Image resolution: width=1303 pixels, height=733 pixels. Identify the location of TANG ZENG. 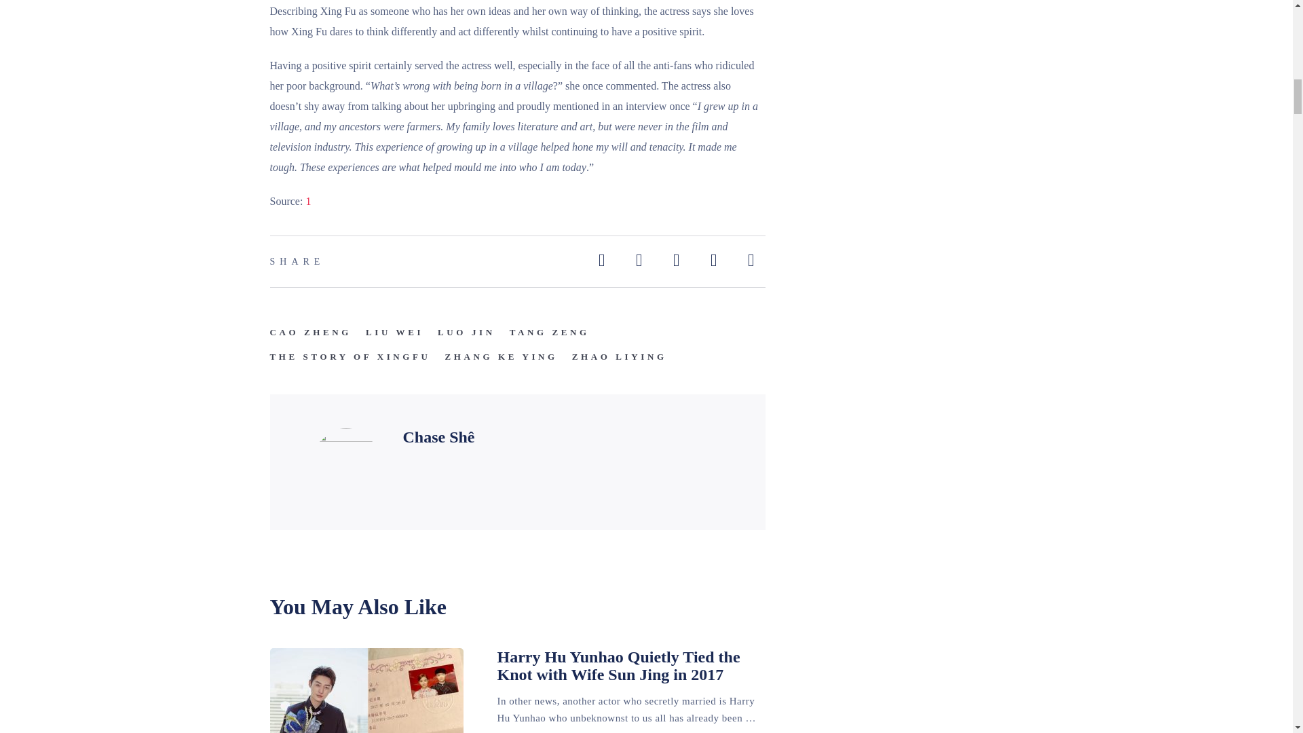
(550, 333).